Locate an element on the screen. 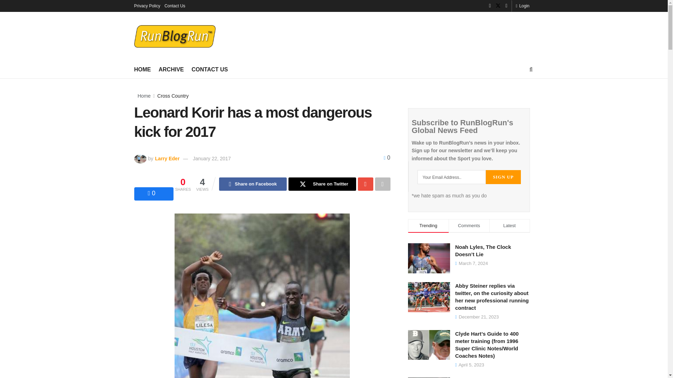 The image size is (673, 378). 0 is located at coordinates (387, 157).